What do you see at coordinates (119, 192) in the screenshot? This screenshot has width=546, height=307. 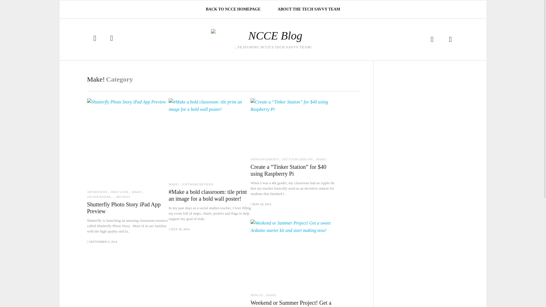 I see `FIRST LOOK` at bounding box center [119, 192].